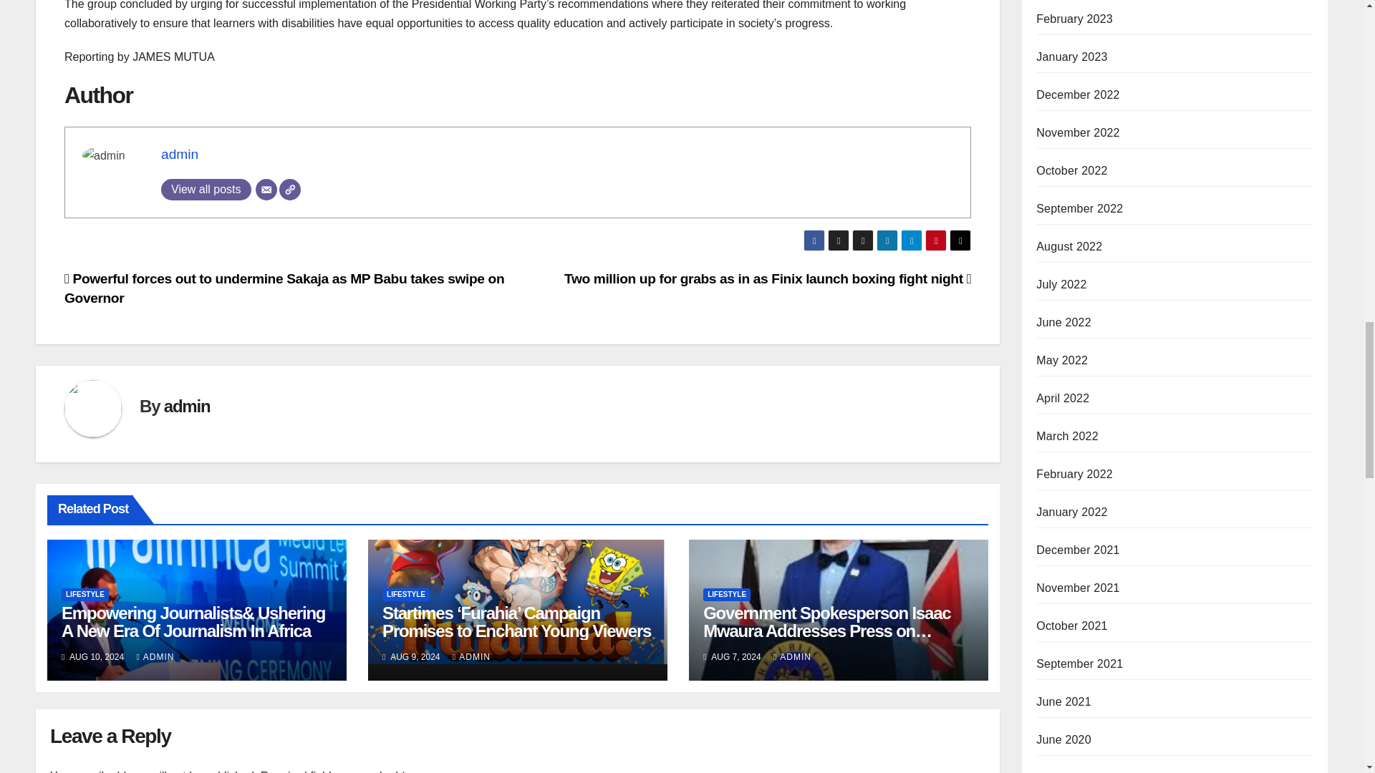 Image resolution: width=1375 pixels, height=773 pixels. What do you see at coordinates (179, 154) in the screenshot?
I see `admin` at bounding box center [179, 154].